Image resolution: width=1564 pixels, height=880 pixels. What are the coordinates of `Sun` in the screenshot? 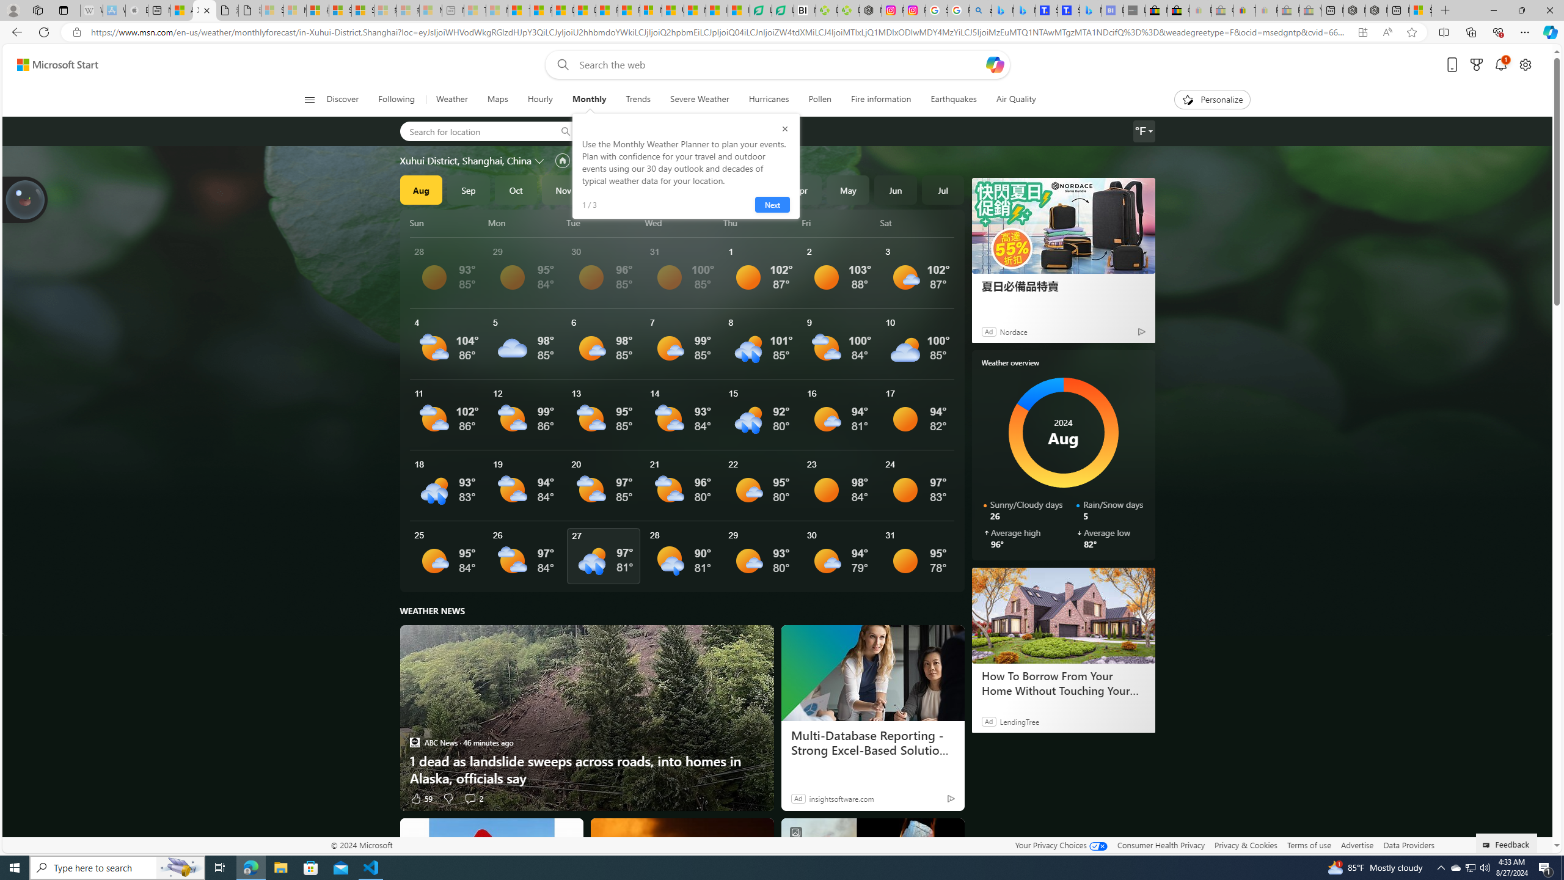 It's located at (447, 222).